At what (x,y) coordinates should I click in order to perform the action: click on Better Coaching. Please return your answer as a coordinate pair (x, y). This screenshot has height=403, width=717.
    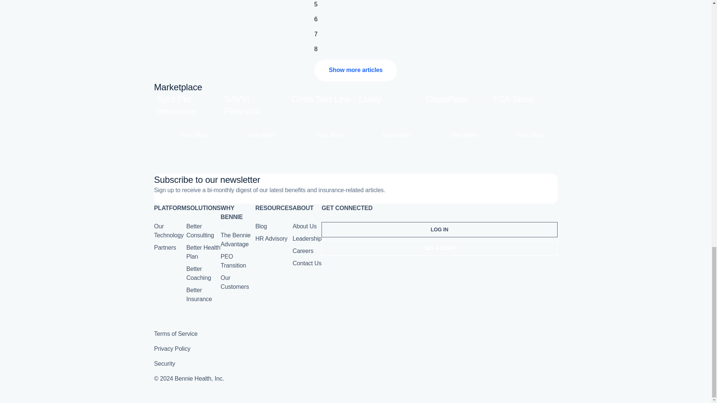
    Looking at the image, I should click on (199, 273).